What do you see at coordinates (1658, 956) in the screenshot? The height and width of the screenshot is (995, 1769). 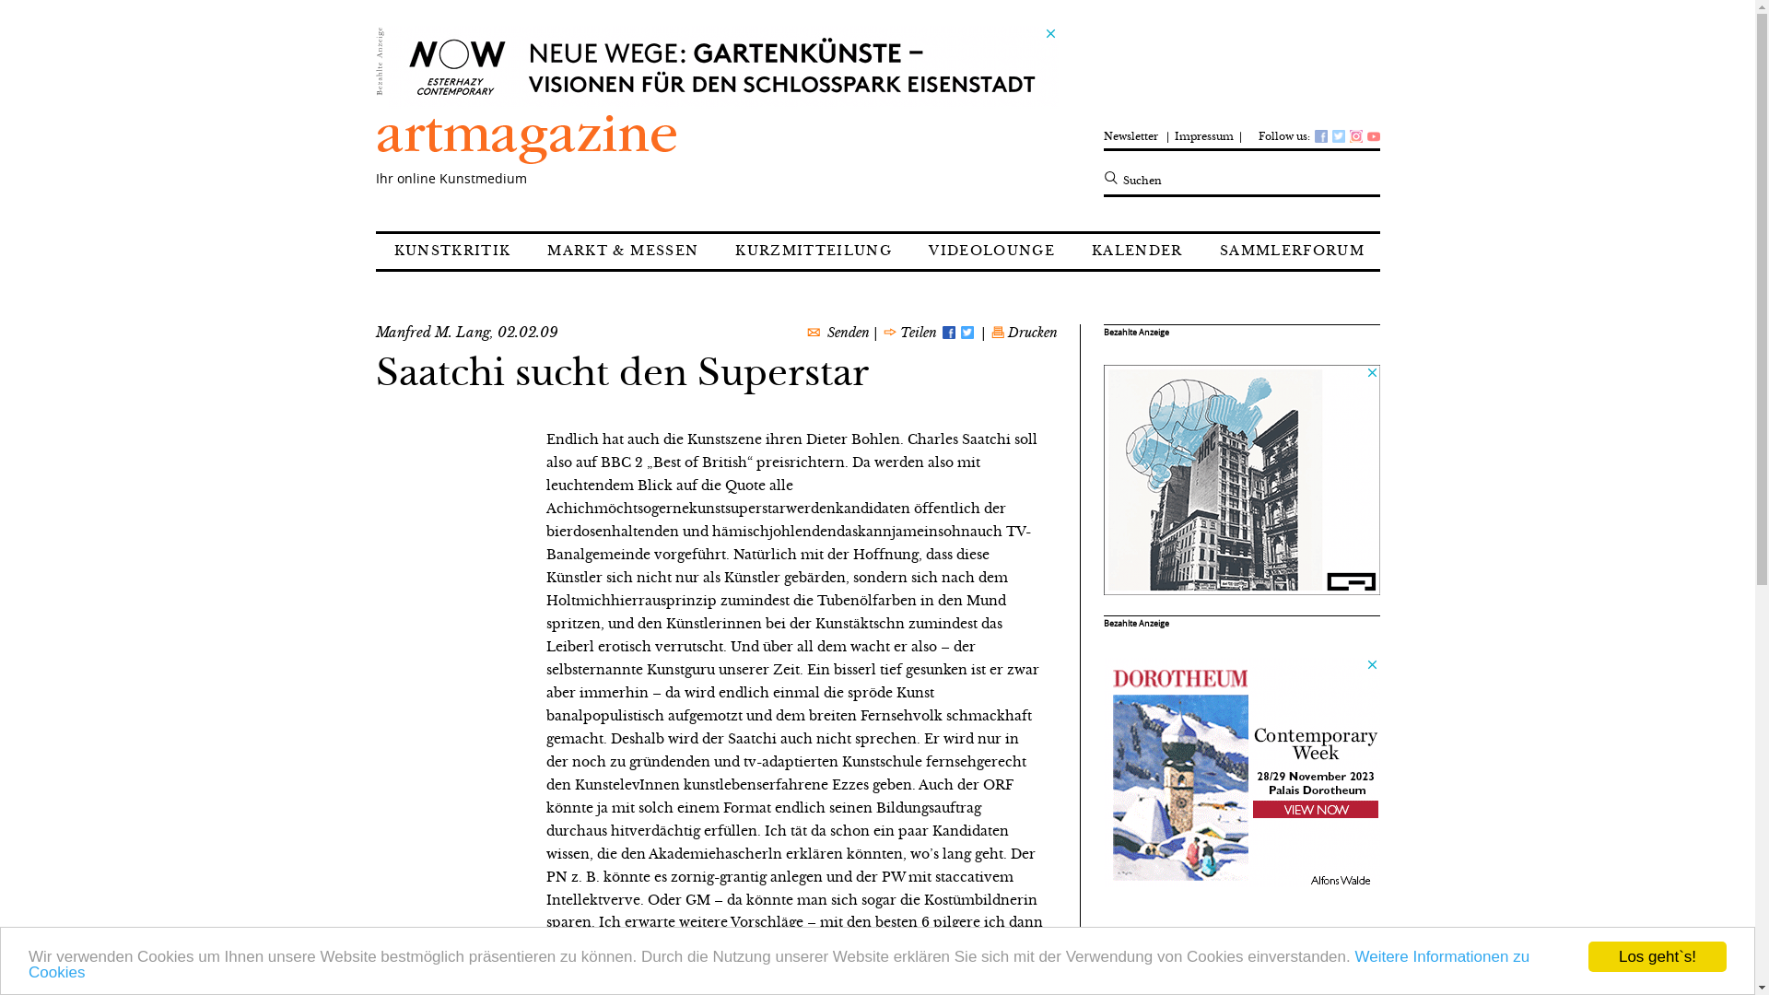 I see `Los geht`s!` at bounding box center [1658, 956].